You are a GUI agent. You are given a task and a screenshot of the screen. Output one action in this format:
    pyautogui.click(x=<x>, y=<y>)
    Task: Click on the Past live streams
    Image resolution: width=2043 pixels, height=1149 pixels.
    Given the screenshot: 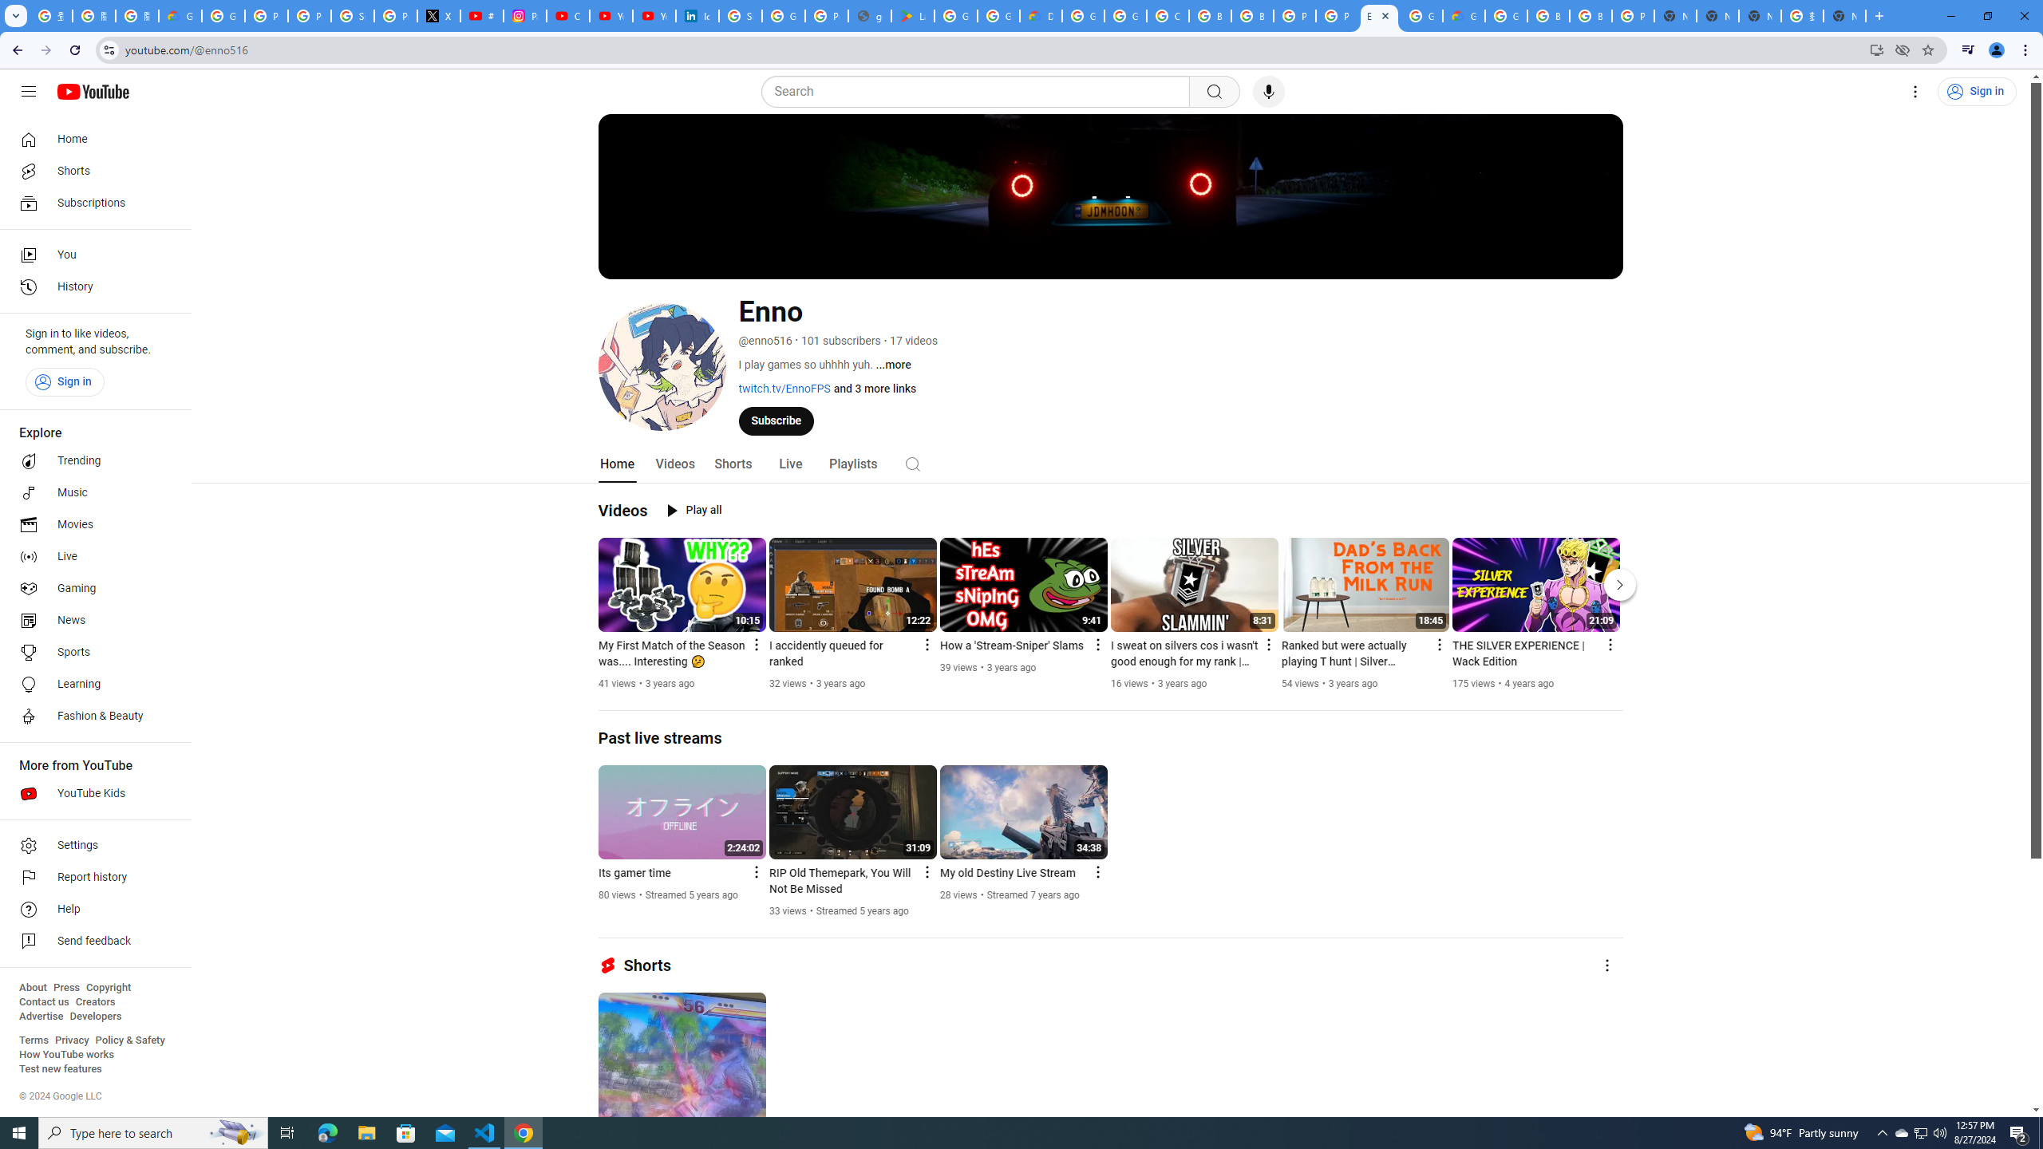 What is the action you would take?
    pyautogui.click(x=661, y=737)
    